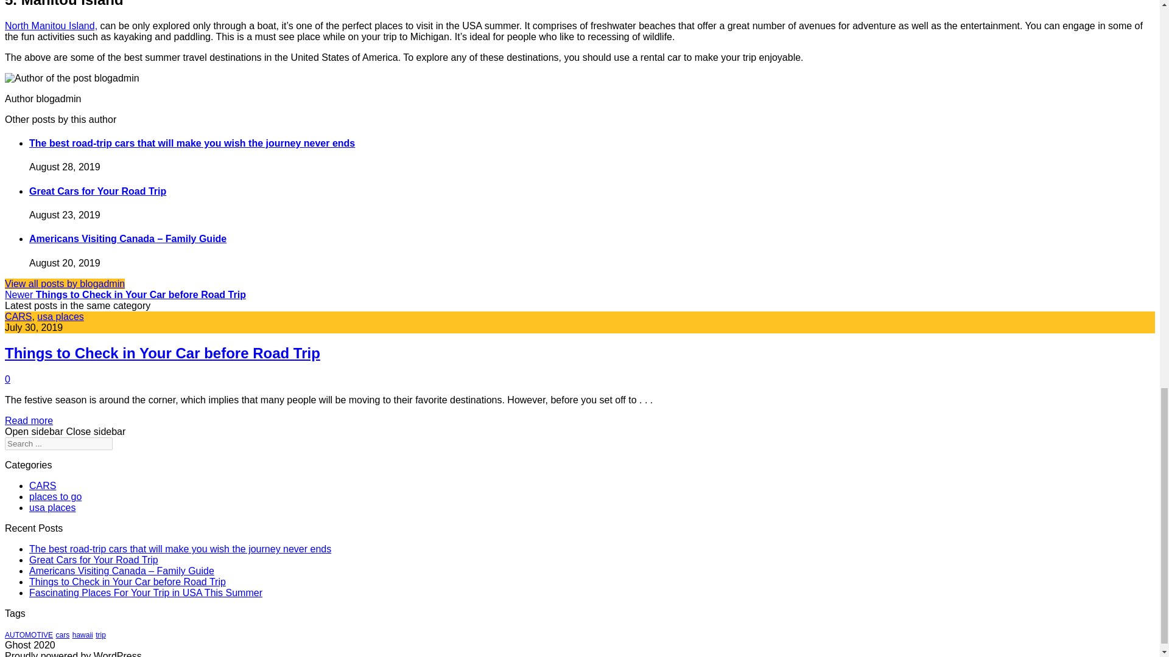  What do you see at coordinates (101, 634) in the screenshot?
I see `trip` at bounding box center [101, 634].